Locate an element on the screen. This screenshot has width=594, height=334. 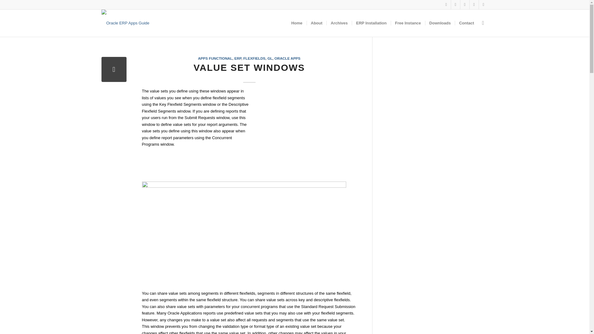
Rss is located at coordinates (455, 5).